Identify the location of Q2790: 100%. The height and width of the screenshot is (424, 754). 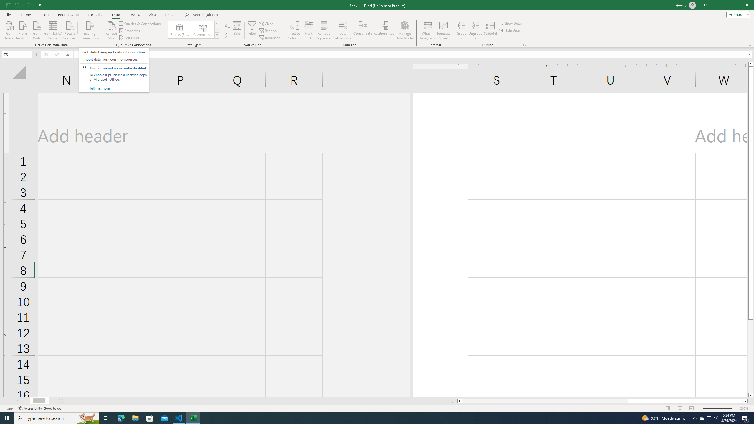
(716, 418).